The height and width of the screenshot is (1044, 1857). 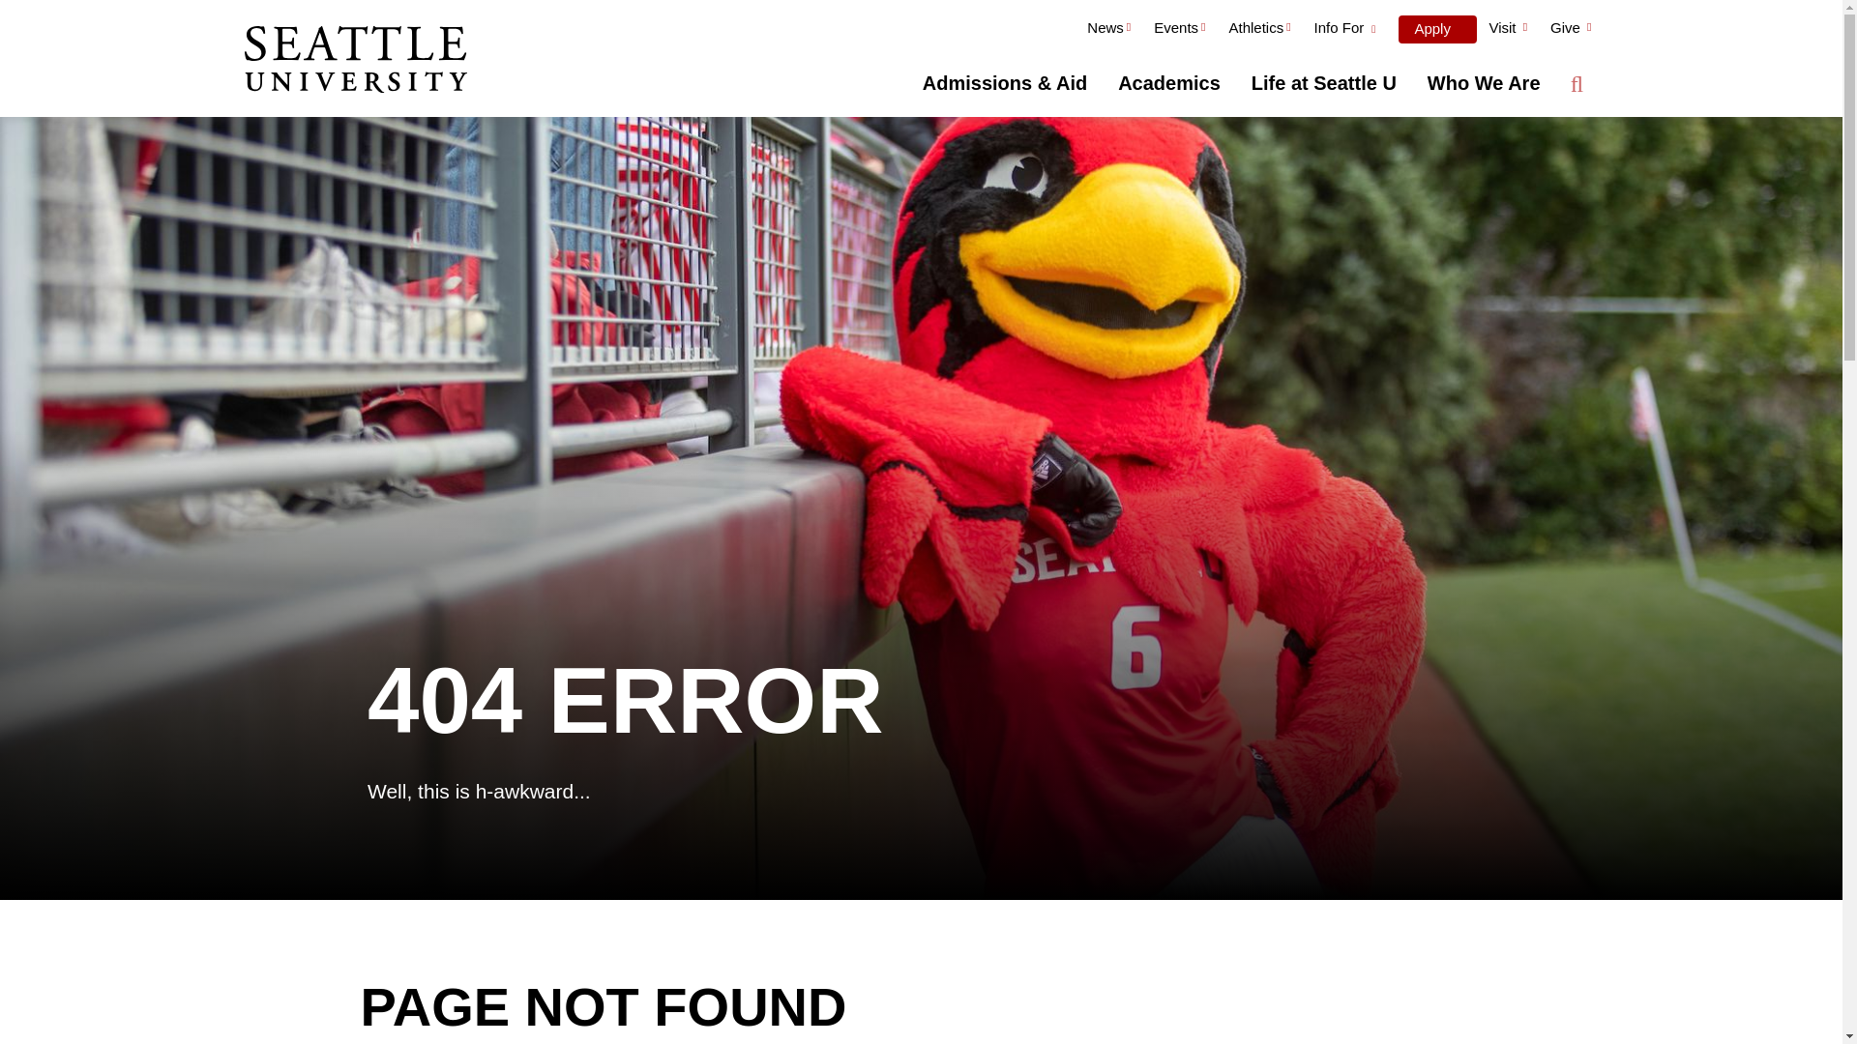 What do you see at coordinates (354, 61) in the screenshot?
I see `Click to visit the home page` at bounding box center [354, 61].